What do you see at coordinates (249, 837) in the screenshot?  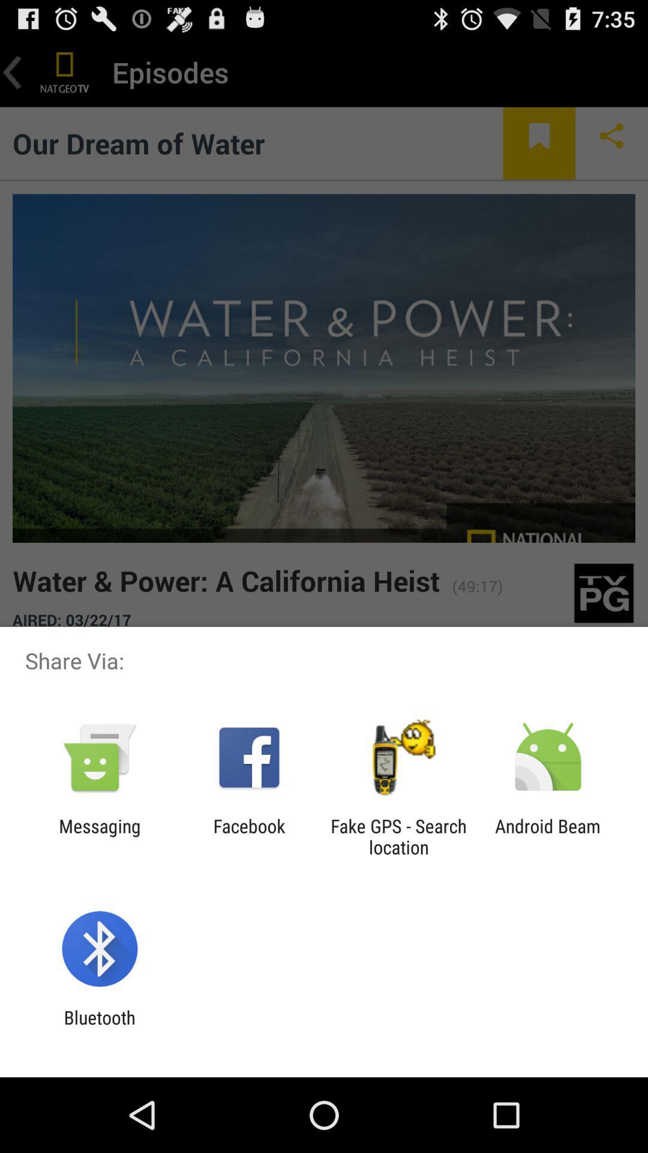 I see `click the item to the right of the messaging item` at bounding box center [249, 837].